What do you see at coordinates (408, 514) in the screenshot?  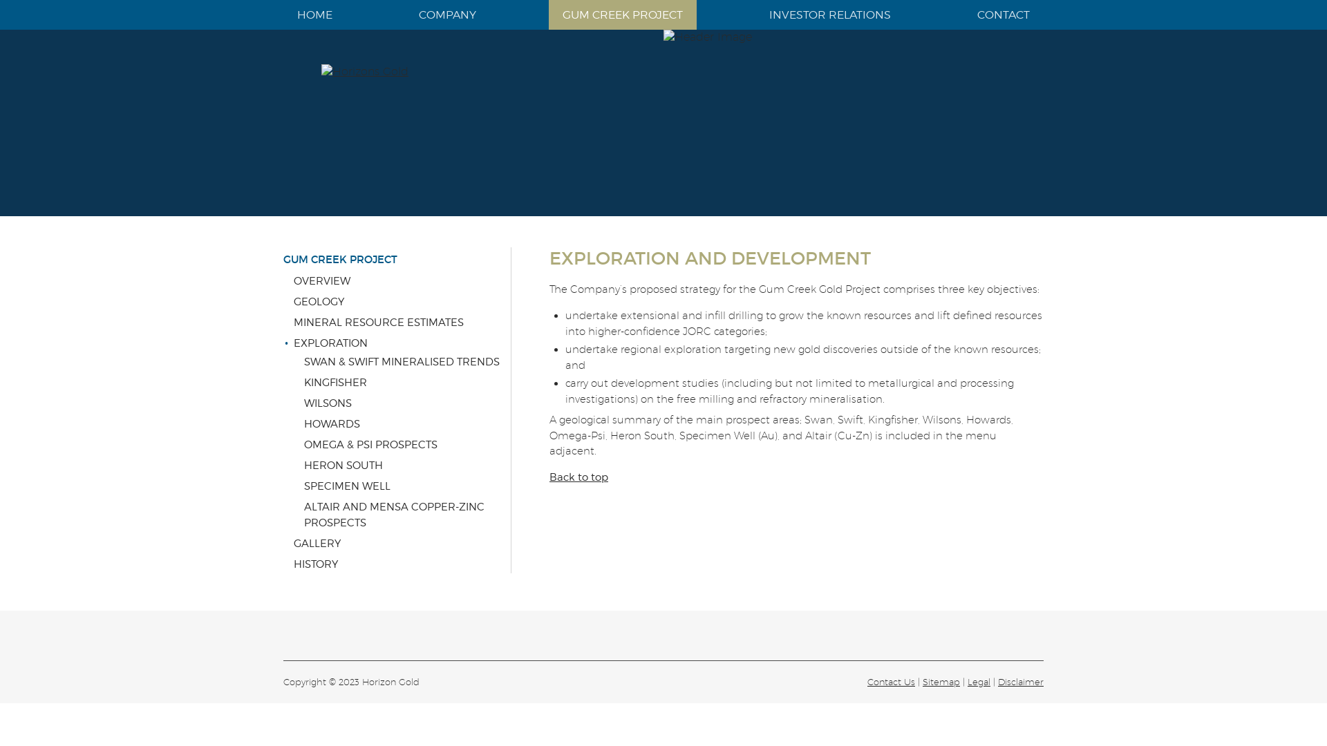 I see `ALTAIR AND MENSA COPPER-ZINC PROSPECTS` at bounding box center [408, 514].